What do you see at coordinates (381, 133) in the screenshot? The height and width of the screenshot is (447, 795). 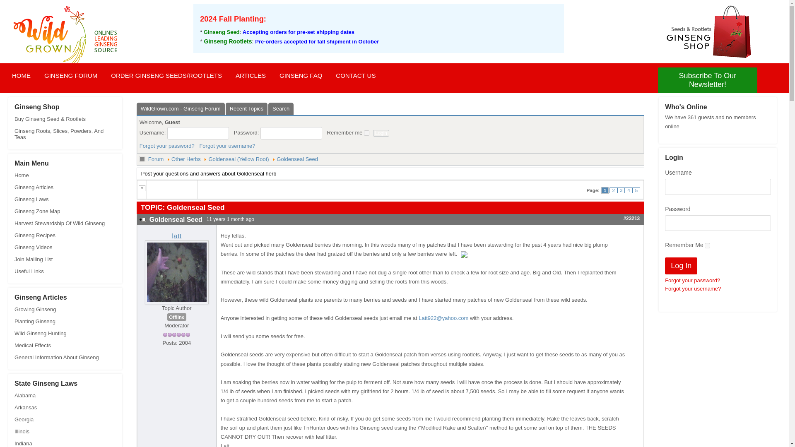 I see `Login` at bounding box center [381, 133].